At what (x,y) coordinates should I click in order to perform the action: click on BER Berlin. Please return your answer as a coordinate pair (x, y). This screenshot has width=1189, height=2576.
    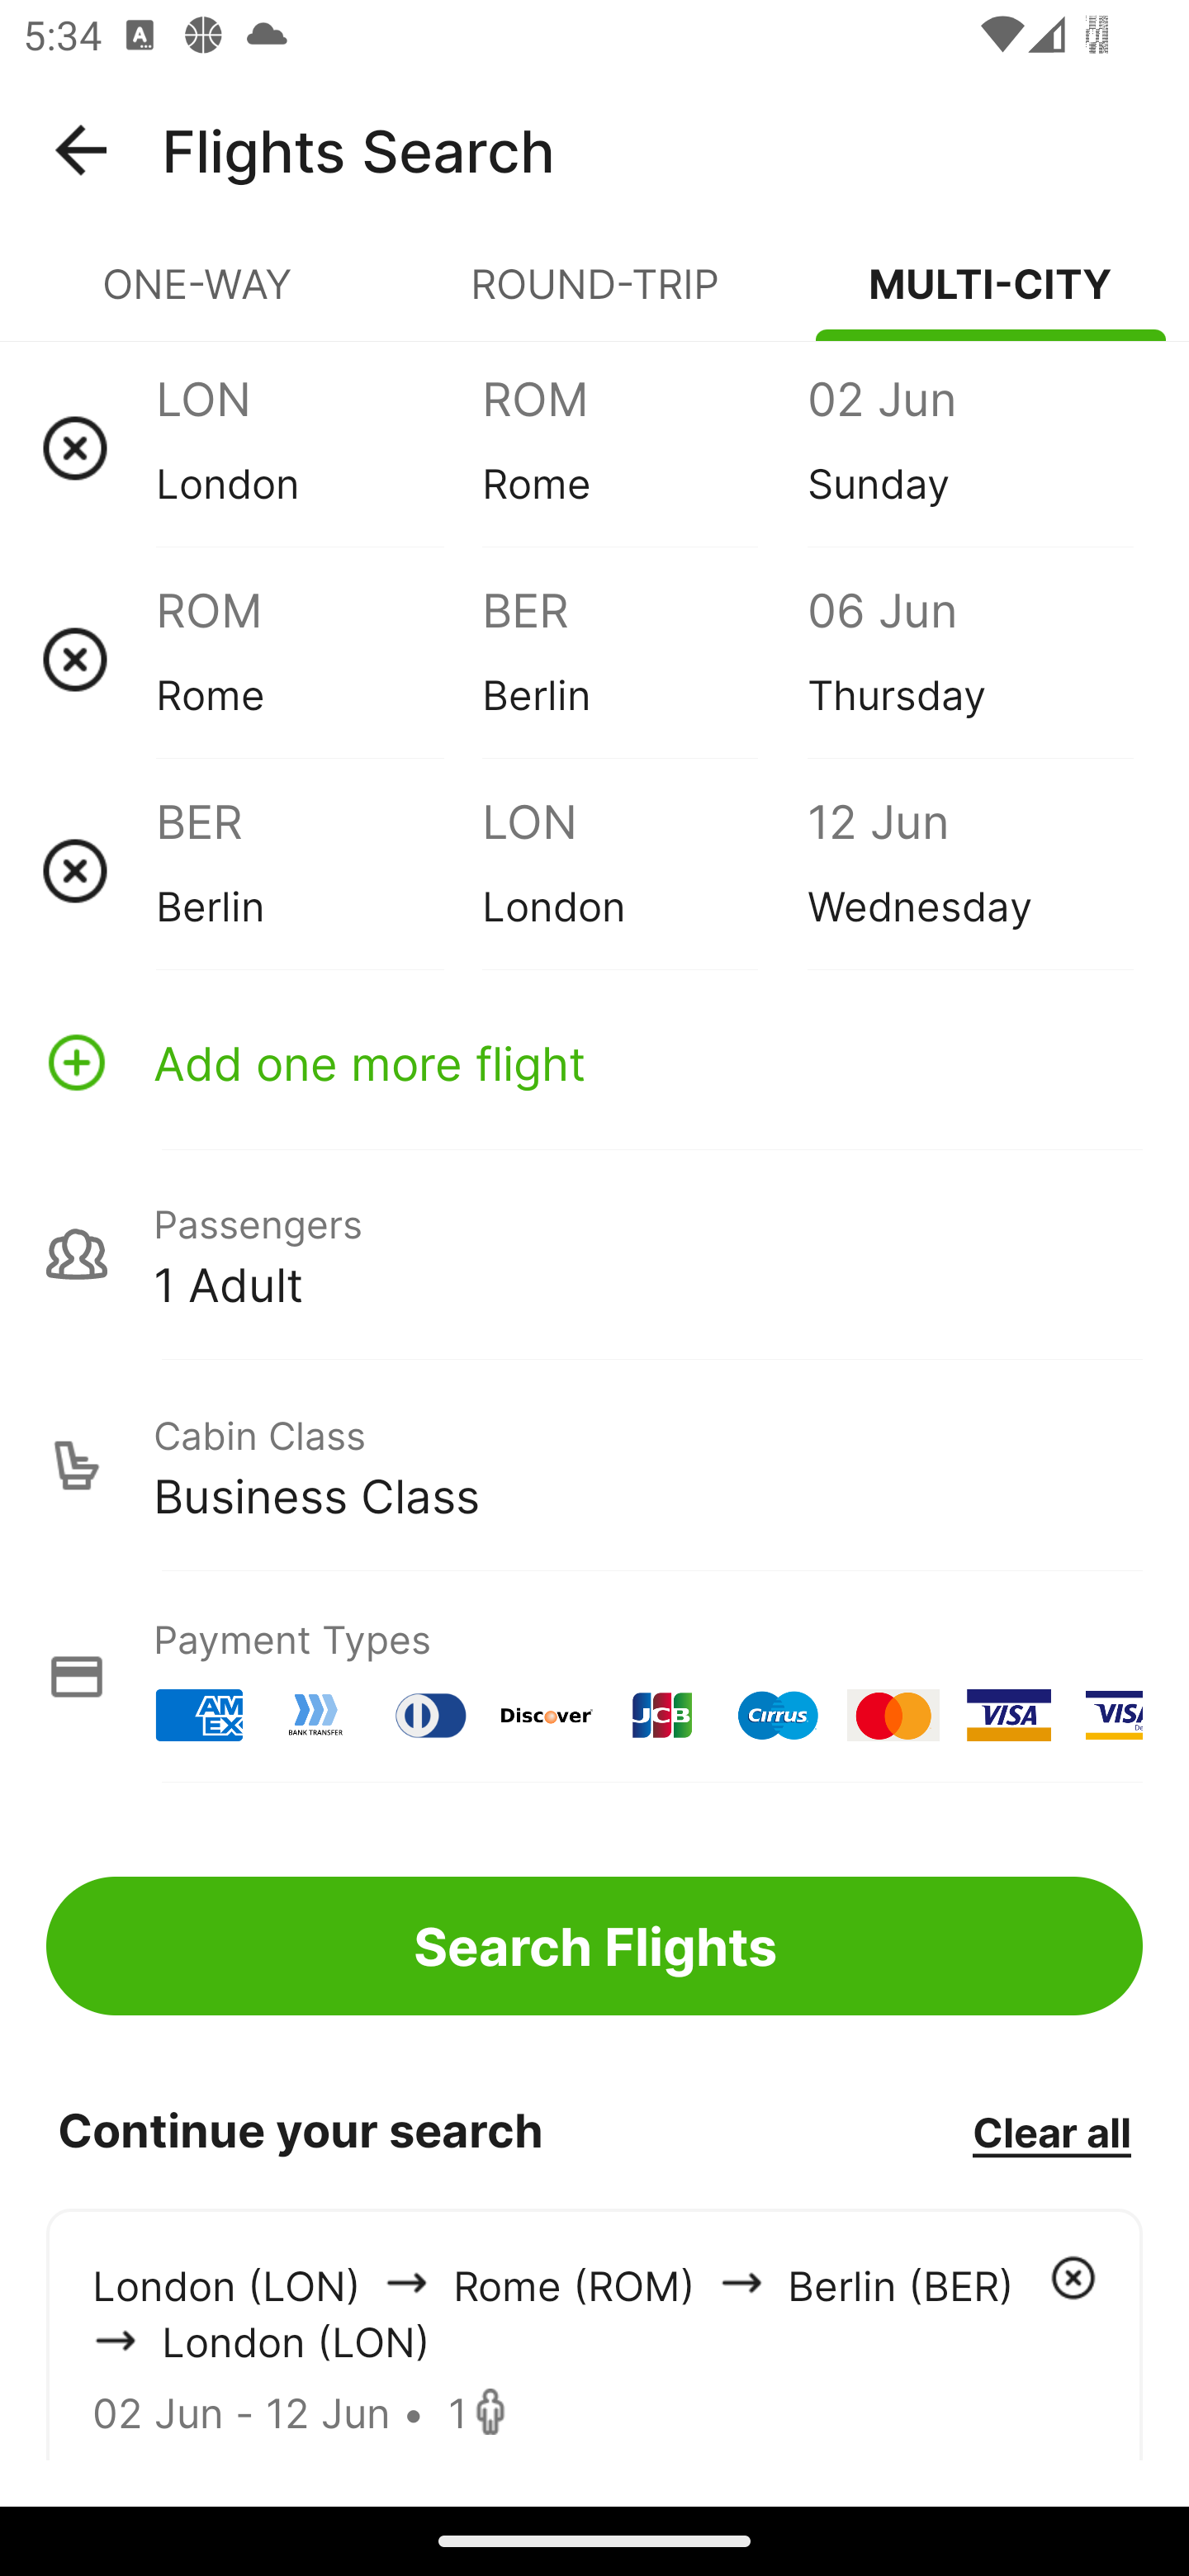
    Looking at the image, I should click on (644, 659).